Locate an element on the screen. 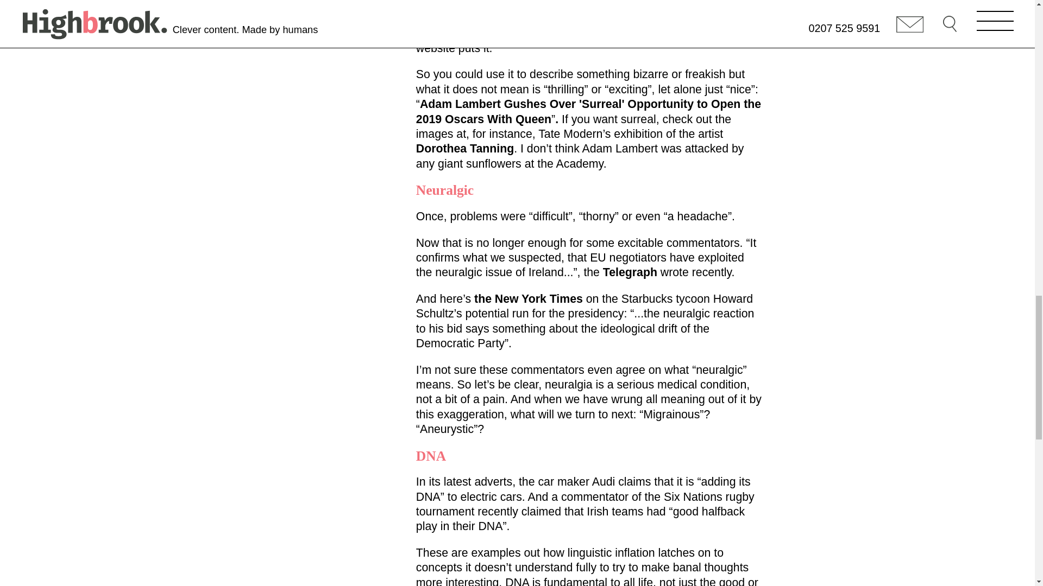 Image resolution: width=1043 pixels, height=586 pixels. Telegraph is located at coordinates (630, 272).